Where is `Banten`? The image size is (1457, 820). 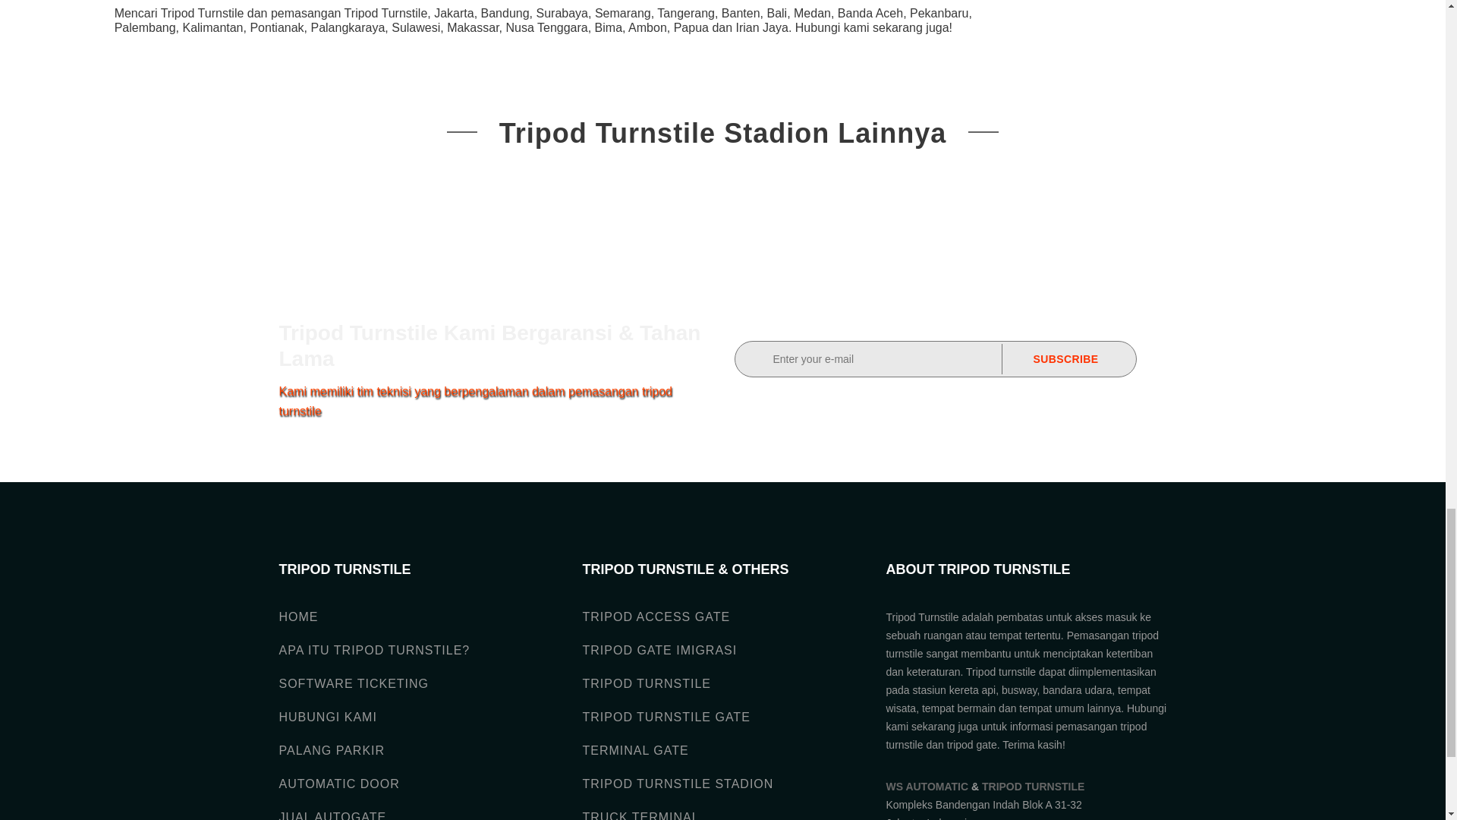
Banten is located at coordinates (741, 12).